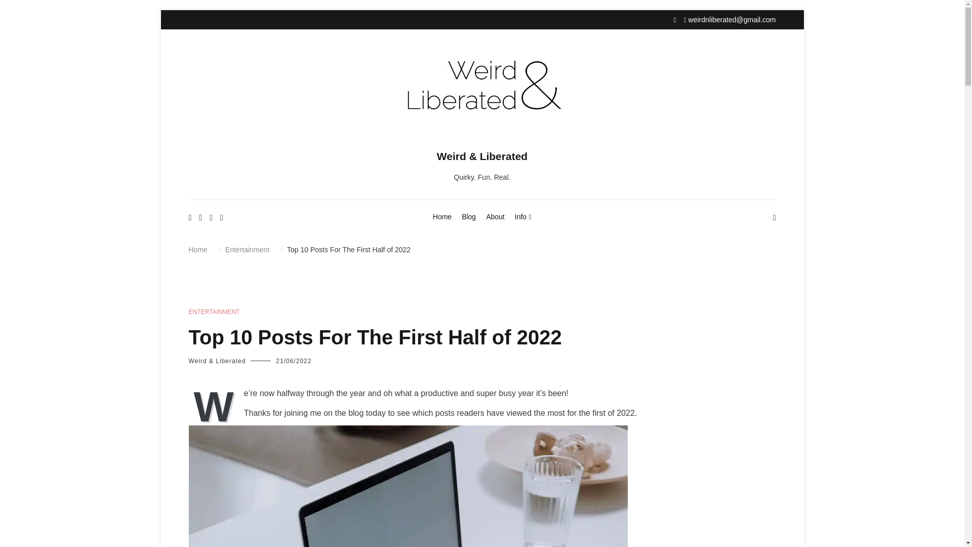  Describe the element at coordinates (214, 312) in the screenshot. I see `ENTERTAINMENT` at that location.